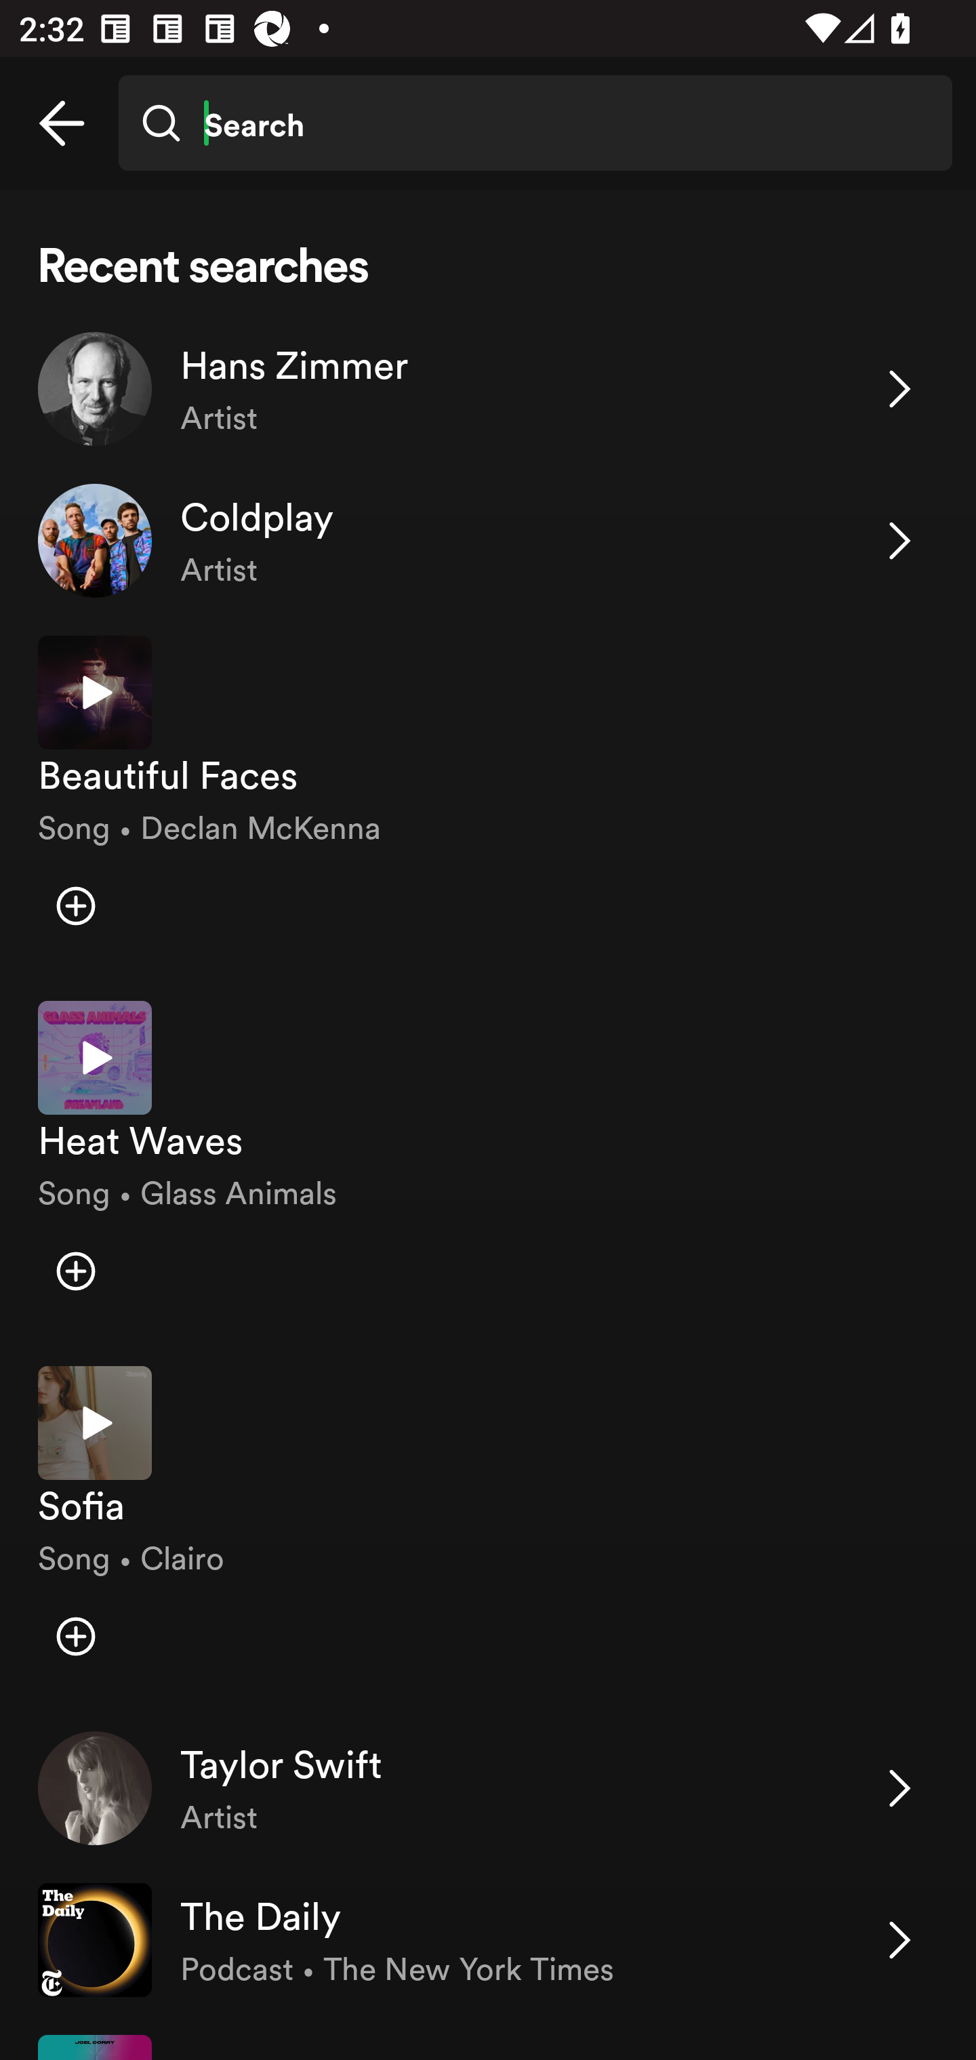  What do you see at coordinates (488, 389) in the screenshot?
I see `Hans Zimmer Artist` at bounding box center [488, 389].